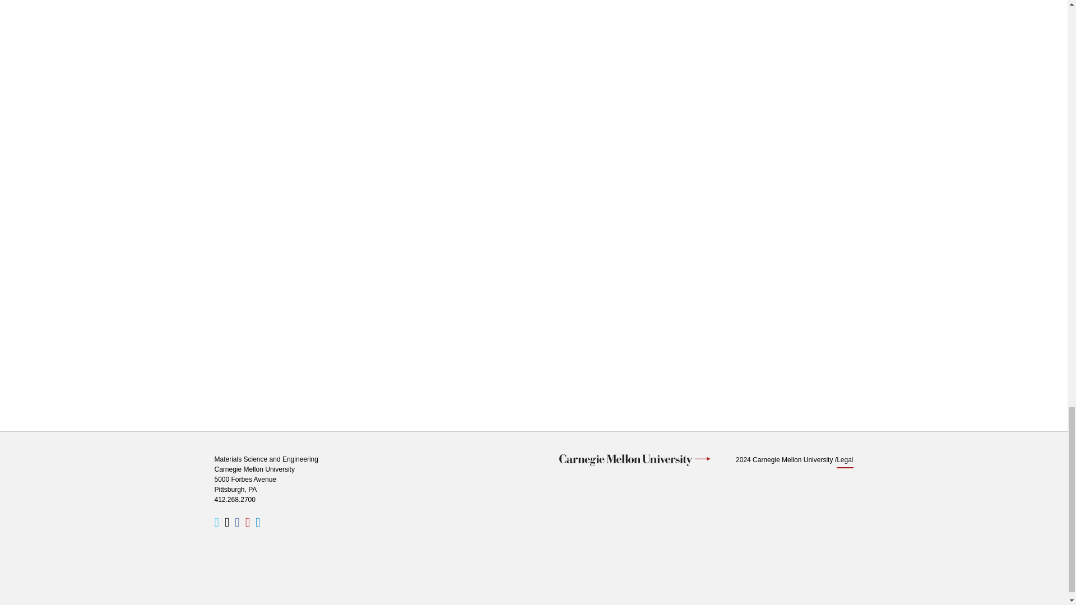 This screenshot has height=605, width=1076. Describe the element at coordinates (216, 522) in the screenshot. I see `MSE Twitter` at that location.